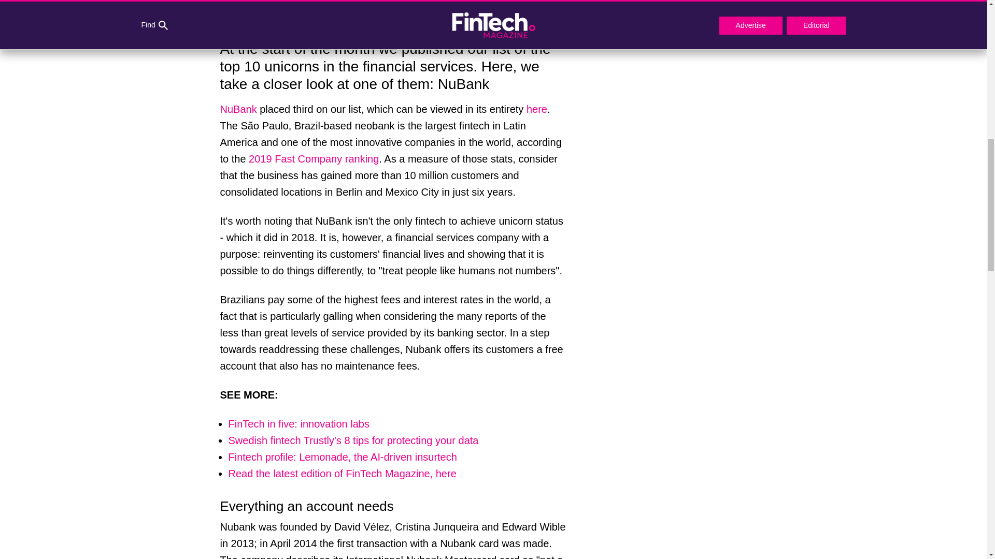  What do you see at coordinates (231, 423) in the screenshot?
I see `F` at bounding box center [231, 423].